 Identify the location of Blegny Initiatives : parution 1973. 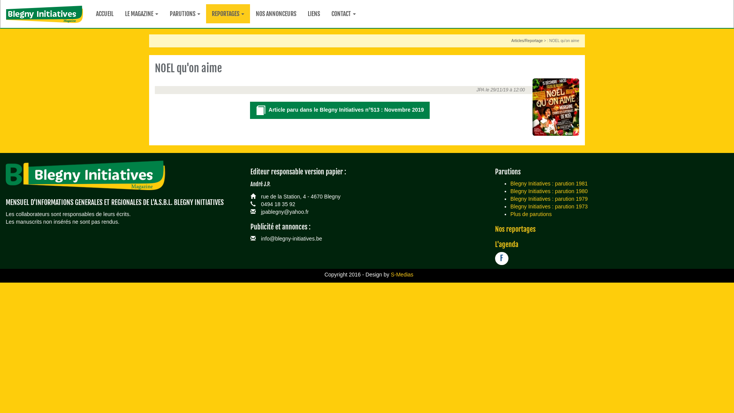
(549, 206).